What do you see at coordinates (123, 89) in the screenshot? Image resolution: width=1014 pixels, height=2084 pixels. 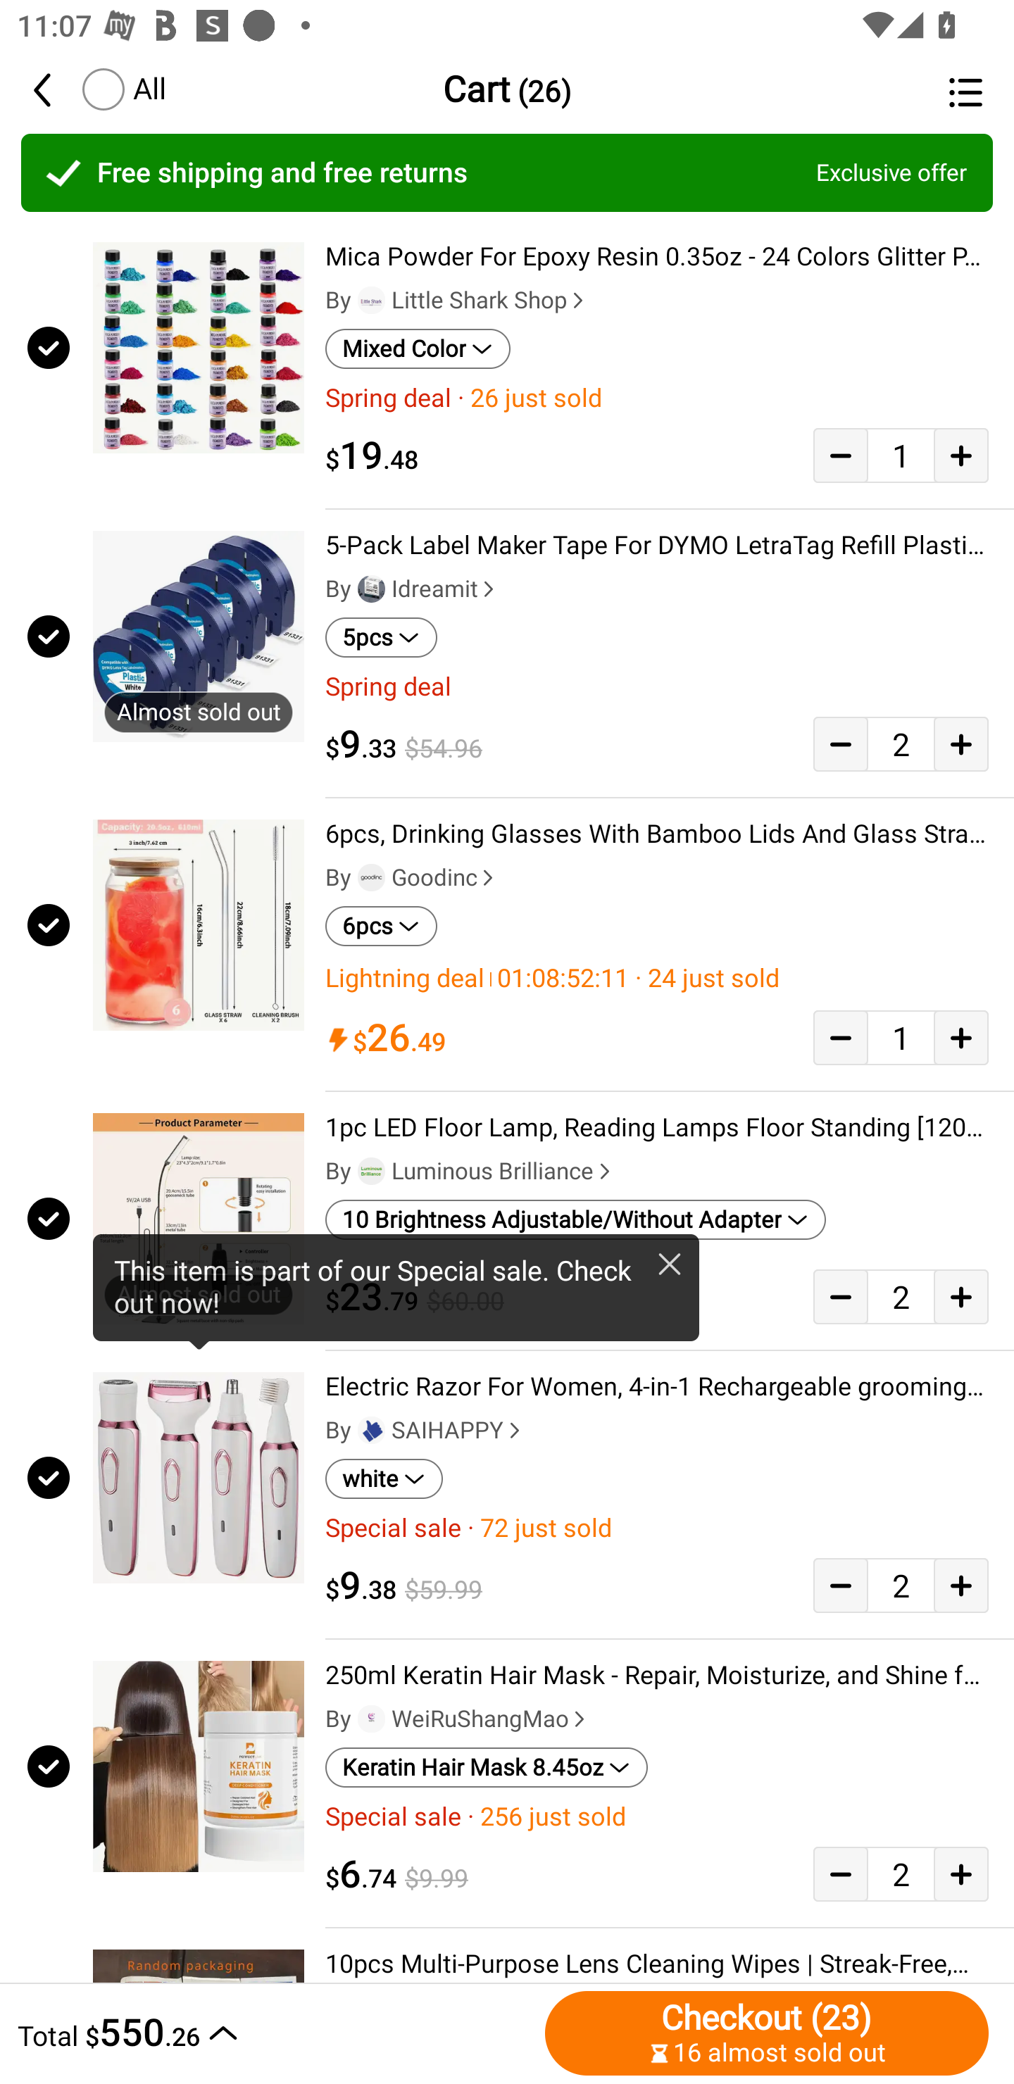 I see `Select all tick button All` at bounding box center [123, 89].